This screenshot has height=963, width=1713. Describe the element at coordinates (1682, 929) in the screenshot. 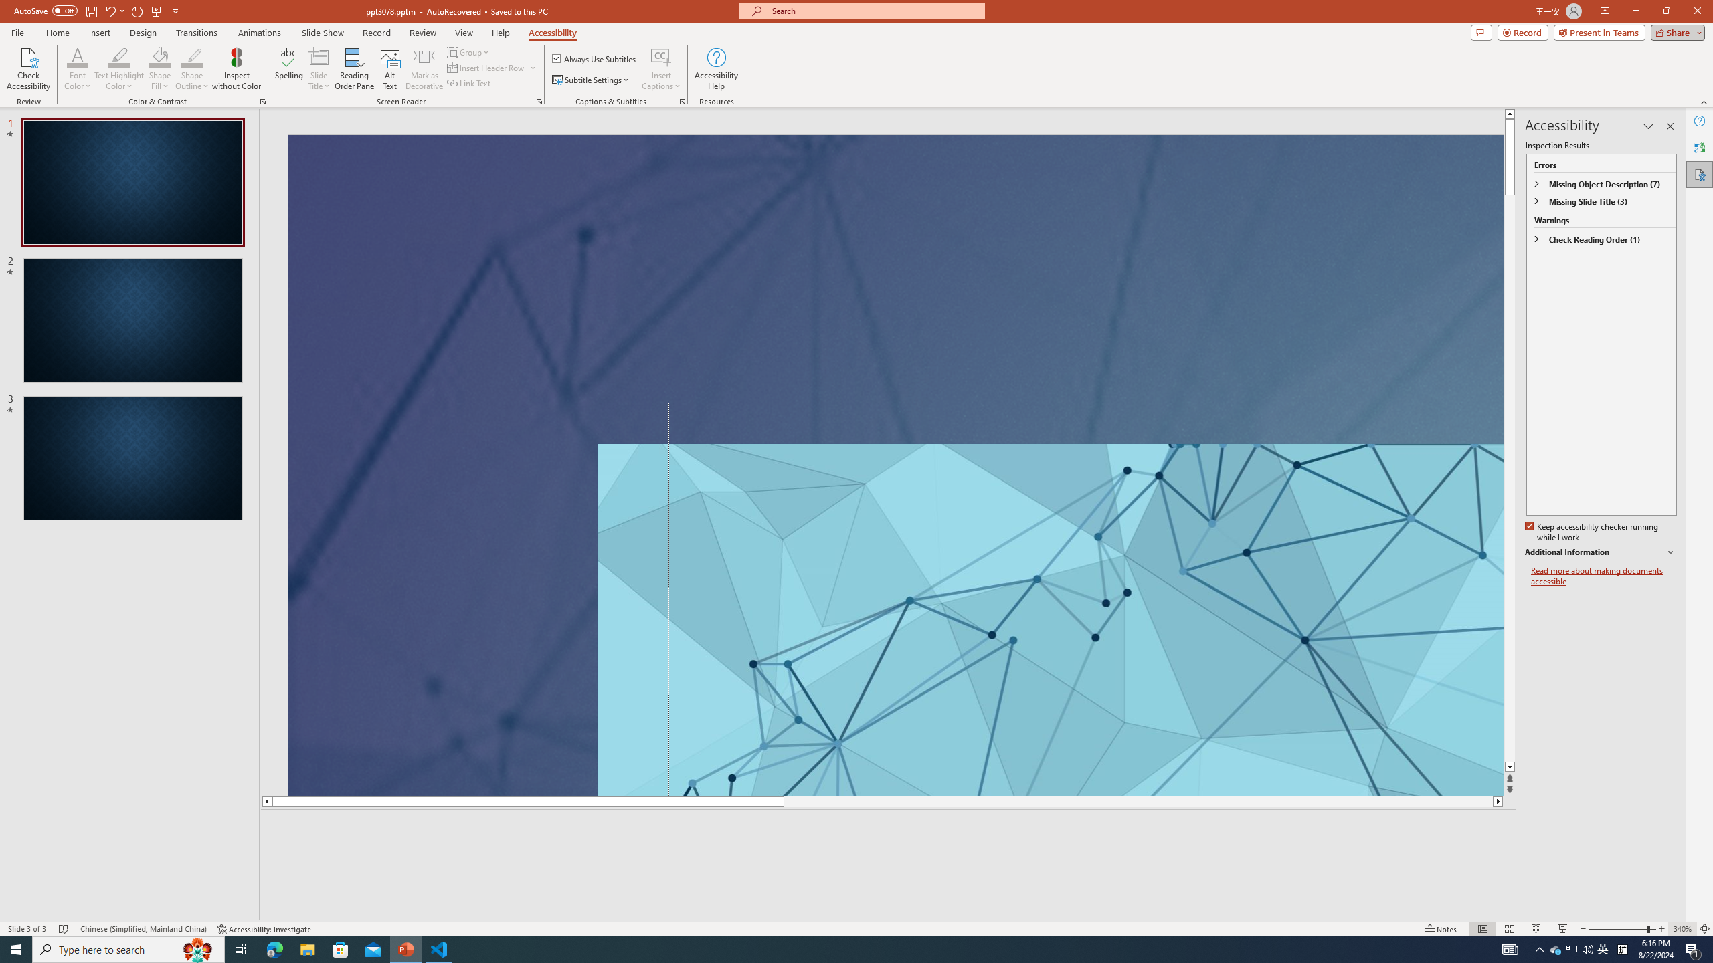

I see `Zoom 340%` at that location.